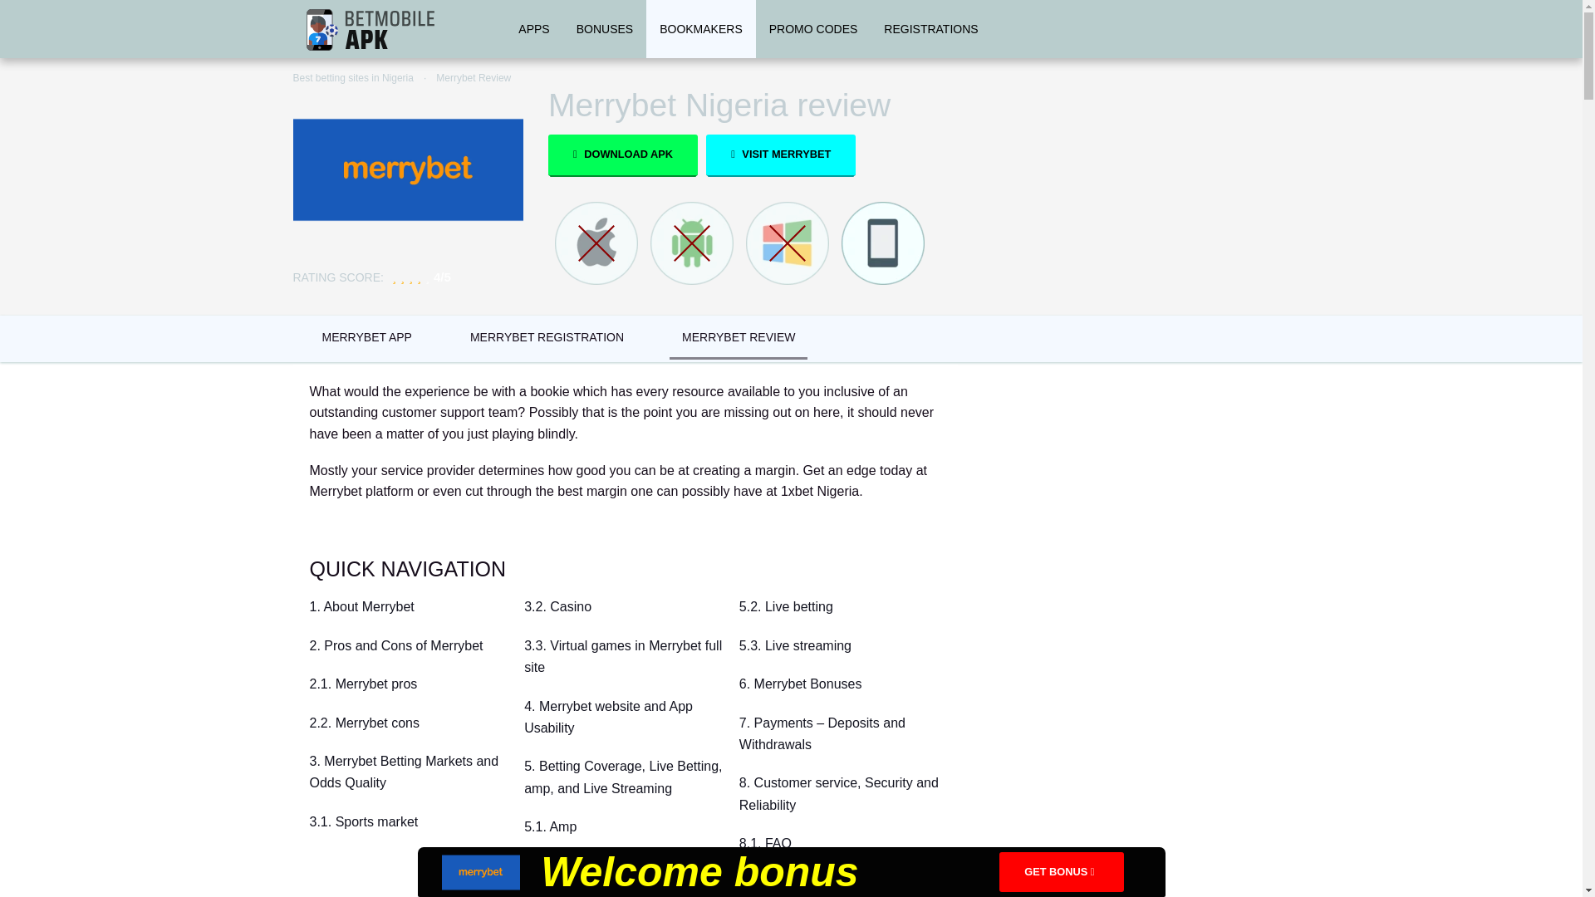 The width and height of the screenshot is (1595, 897). I want to click on MERRYBET APP, so click(366, 337).